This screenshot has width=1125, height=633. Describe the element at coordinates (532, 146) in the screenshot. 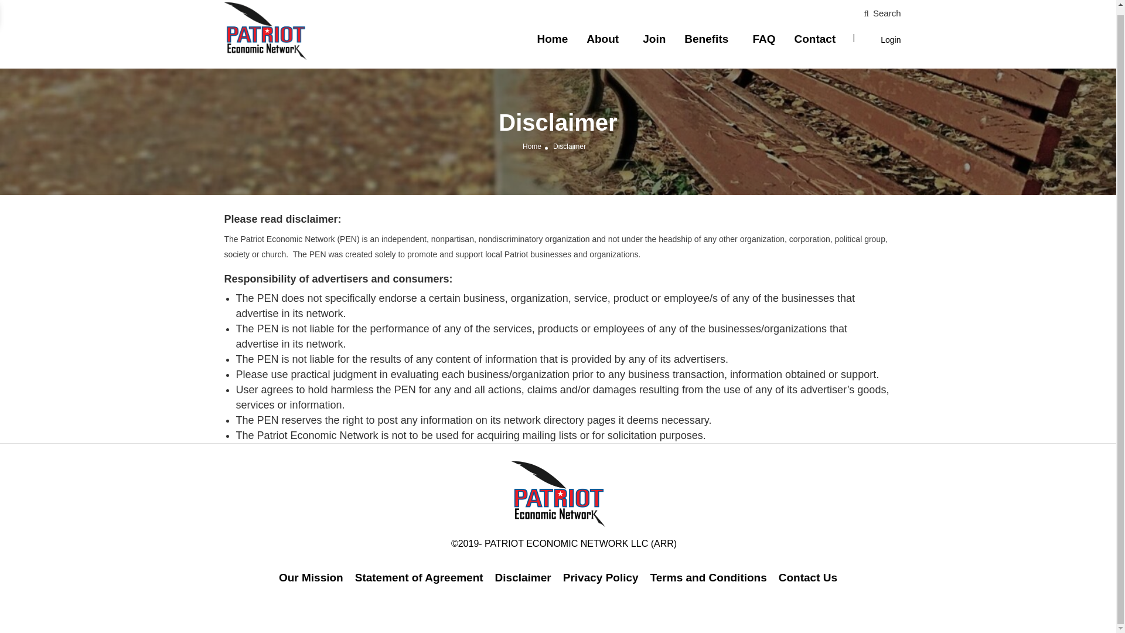

I see `Home` at that location.